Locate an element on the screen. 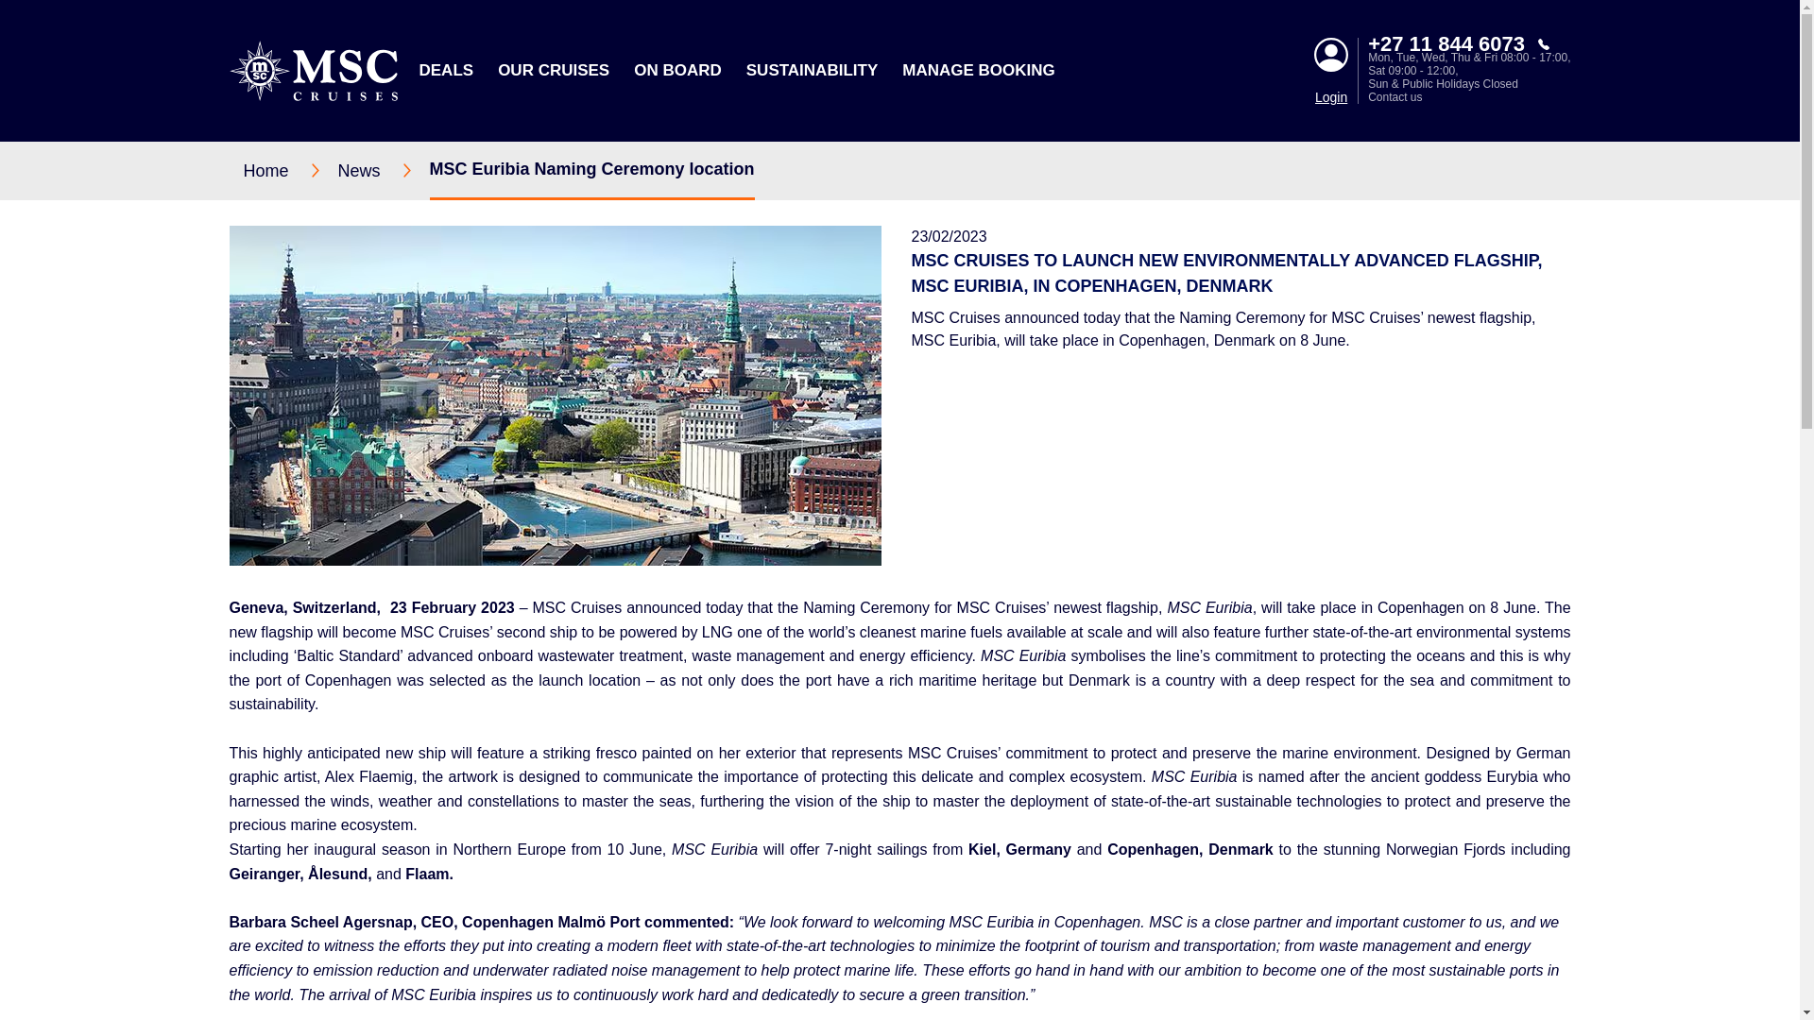  OUR CRUISES is located at coordinates (554, 70).